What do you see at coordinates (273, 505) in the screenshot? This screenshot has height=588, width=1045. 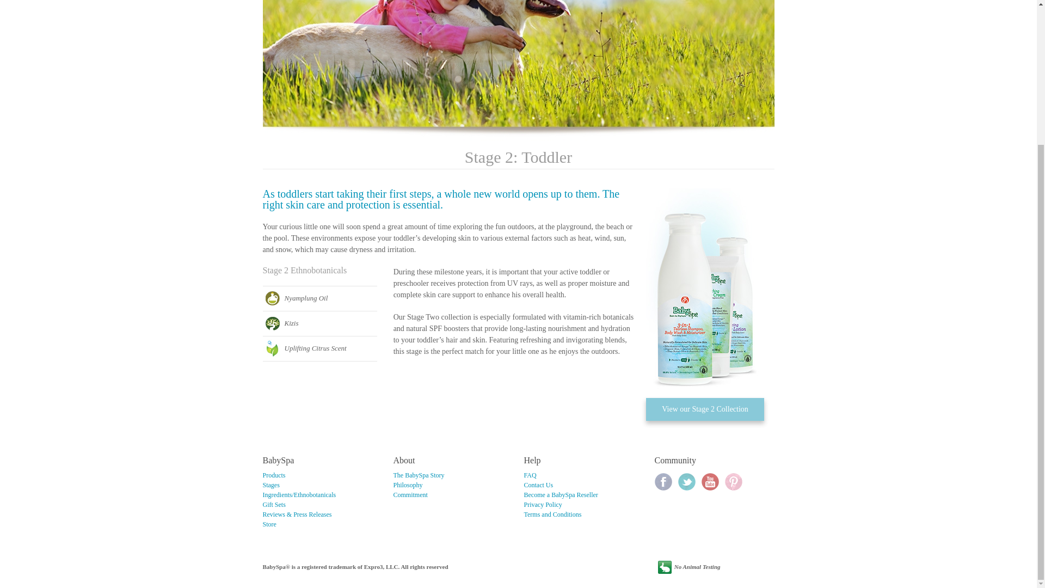 I see `Gift Sets` at bounding box center [273, 505].